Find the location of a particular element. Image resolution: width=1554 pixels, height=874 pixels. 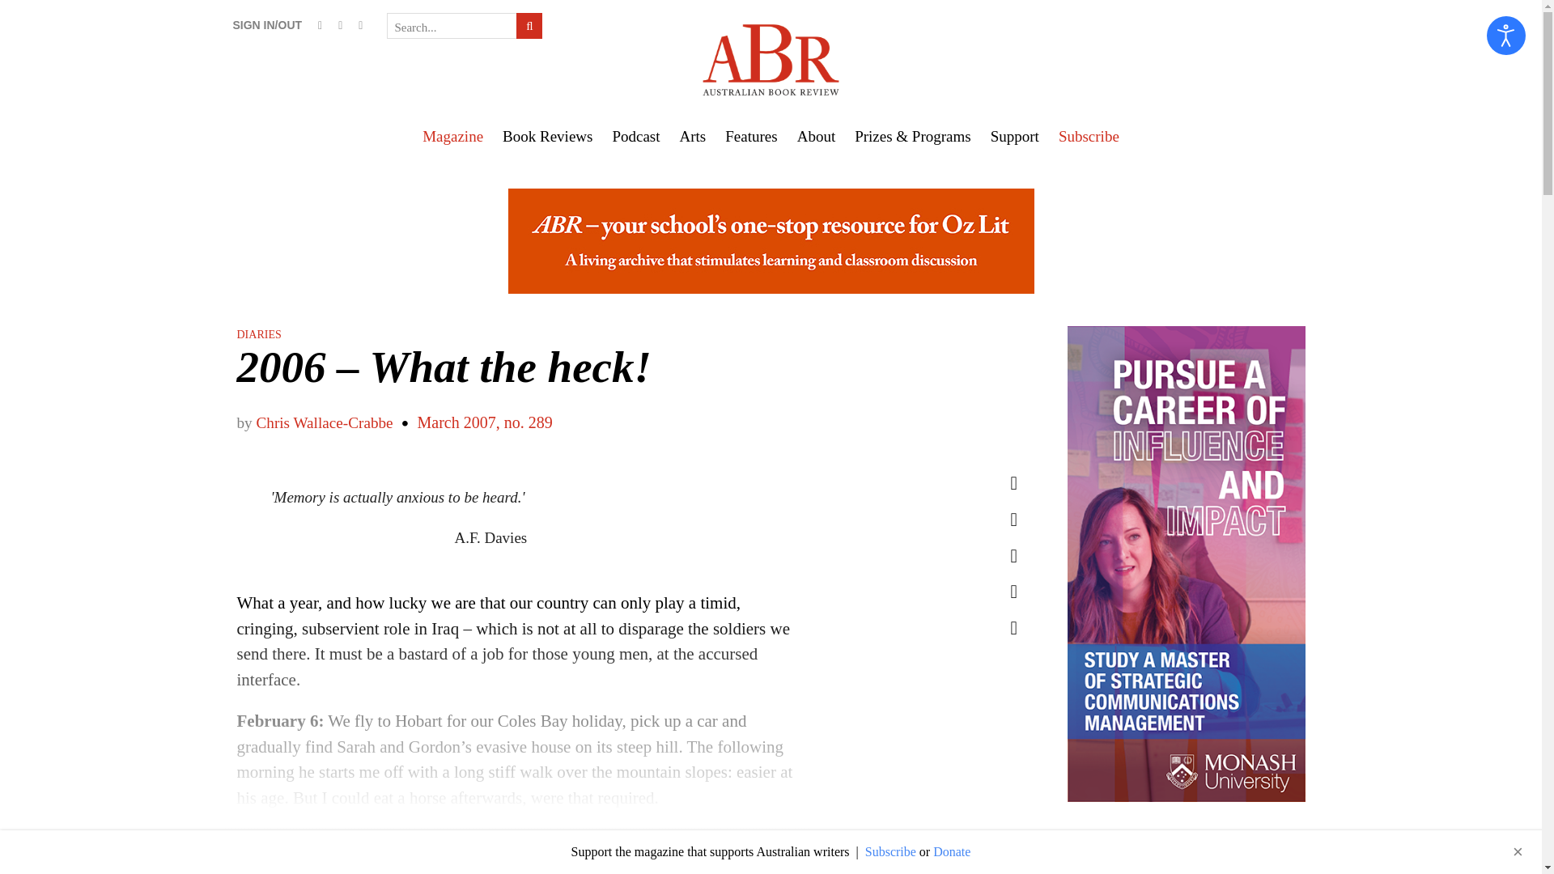

Open accessibility tools is located at coordinates (1506, 36).